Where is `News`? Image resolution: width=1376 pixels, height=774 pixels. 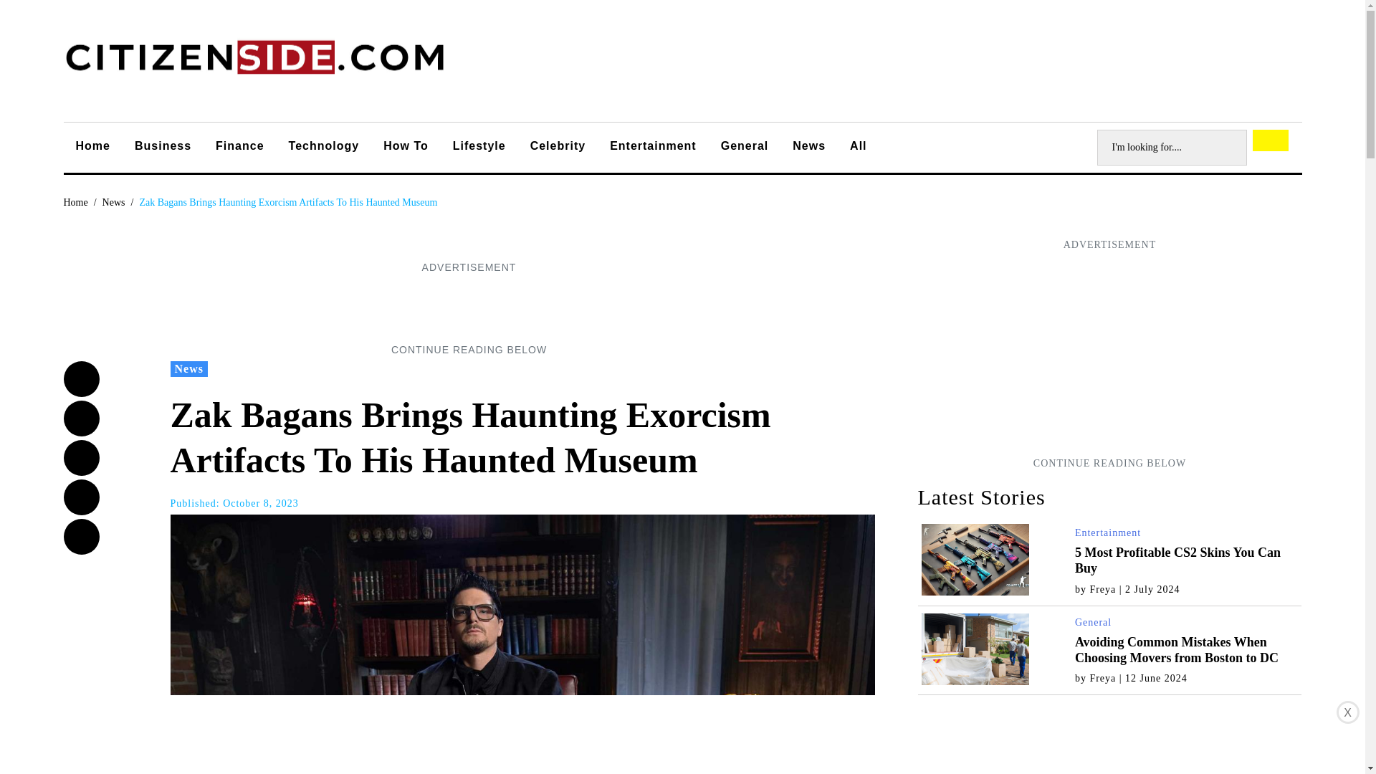
News is located at coordinates (808, 148).